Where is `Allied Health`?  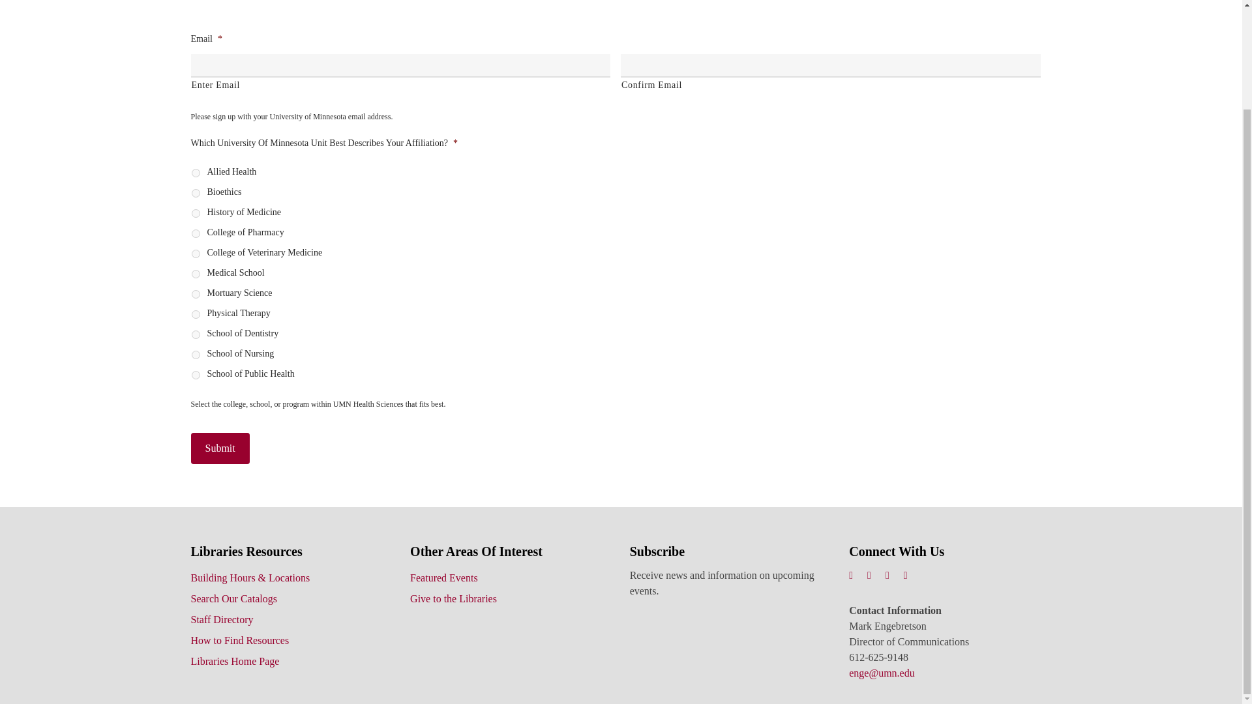
Allied Health is located at coordinates (196, 173).